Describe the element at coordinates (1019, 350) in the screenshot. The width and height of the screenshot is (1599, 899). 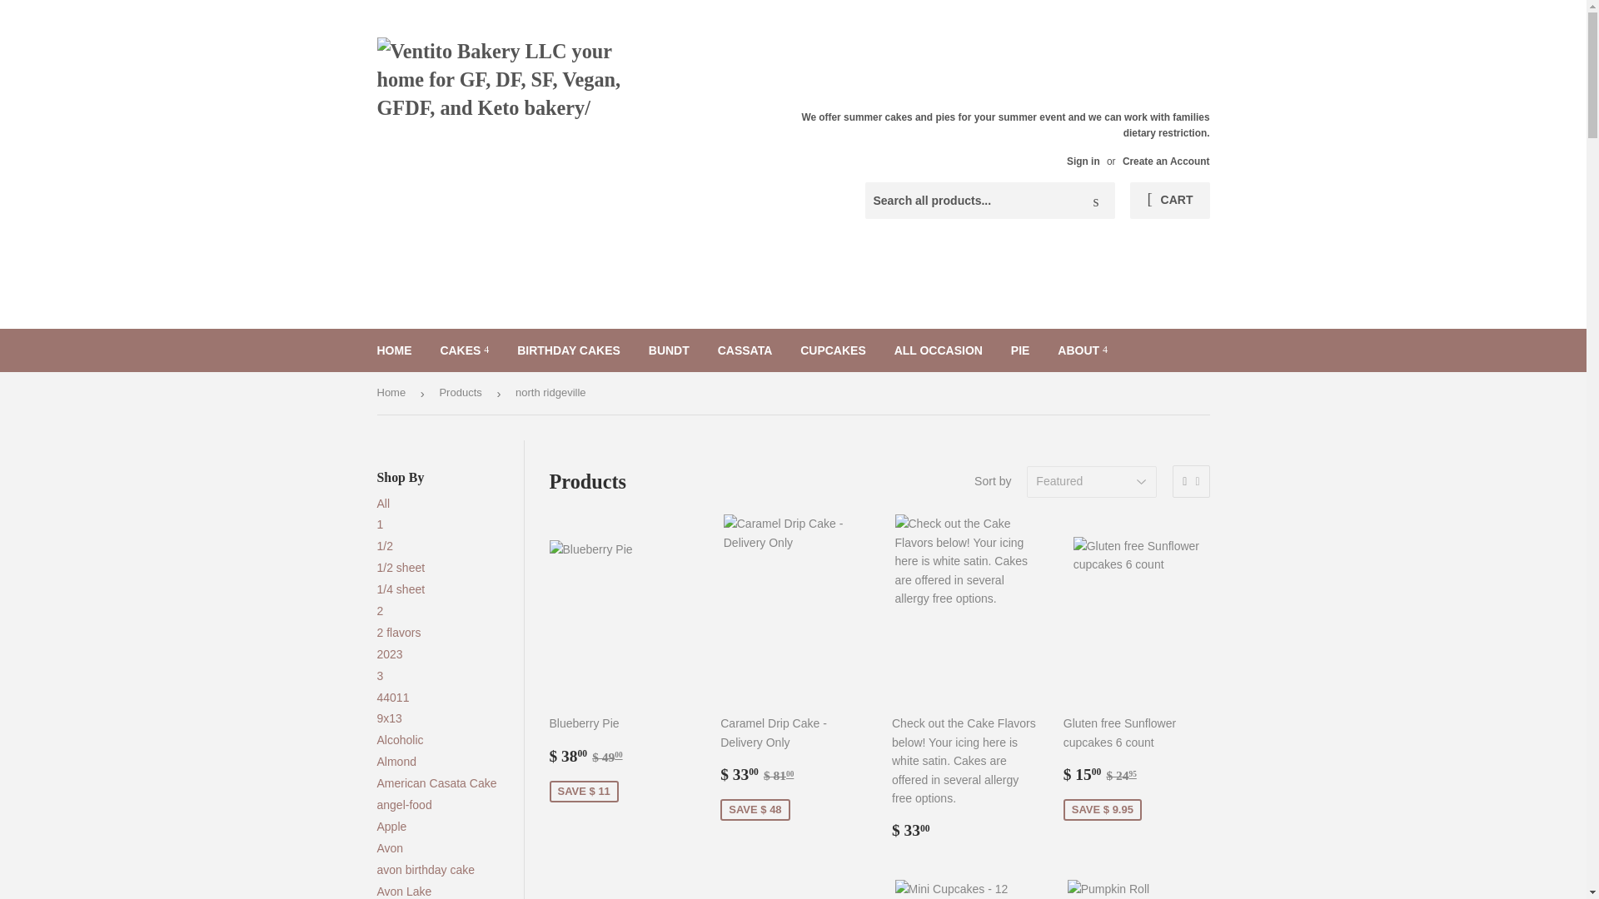
I see `PIE` at that location.